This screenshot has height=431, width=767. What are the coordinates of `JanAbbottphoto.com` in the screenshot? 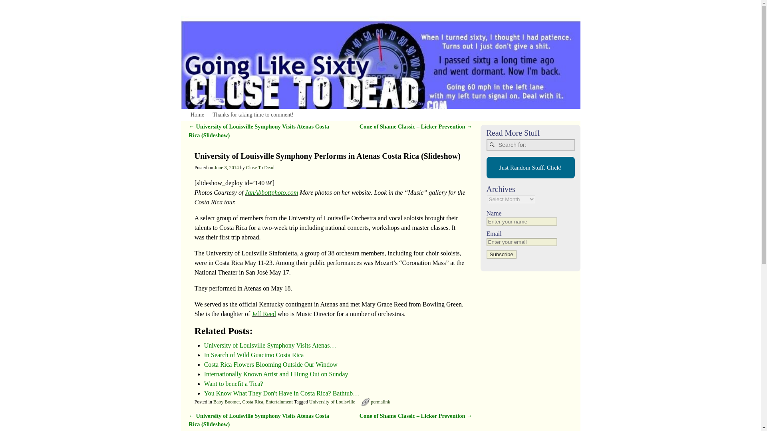 It's located at (271, 192).